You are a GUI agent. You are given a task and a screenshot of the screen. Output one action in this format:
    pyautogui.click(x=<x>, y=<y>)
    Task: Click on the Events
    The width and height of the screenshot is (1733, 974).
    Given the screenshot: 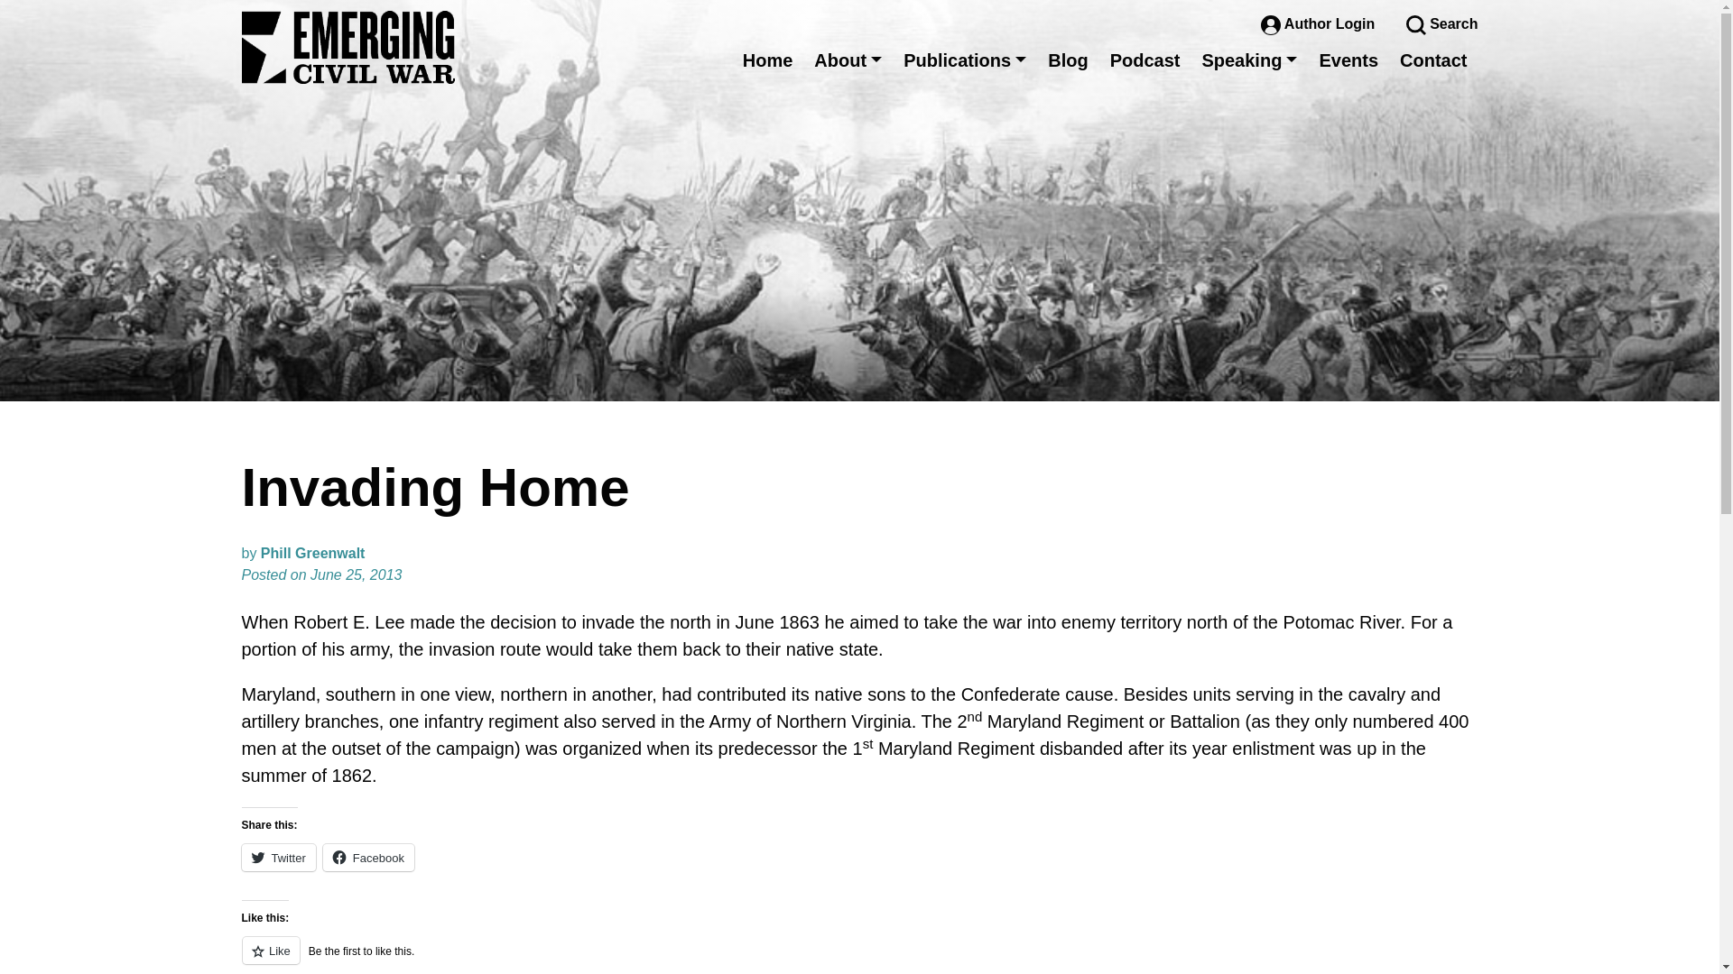 What is the action you would take?
    pyautogui.click(x=1348, y=60)
    